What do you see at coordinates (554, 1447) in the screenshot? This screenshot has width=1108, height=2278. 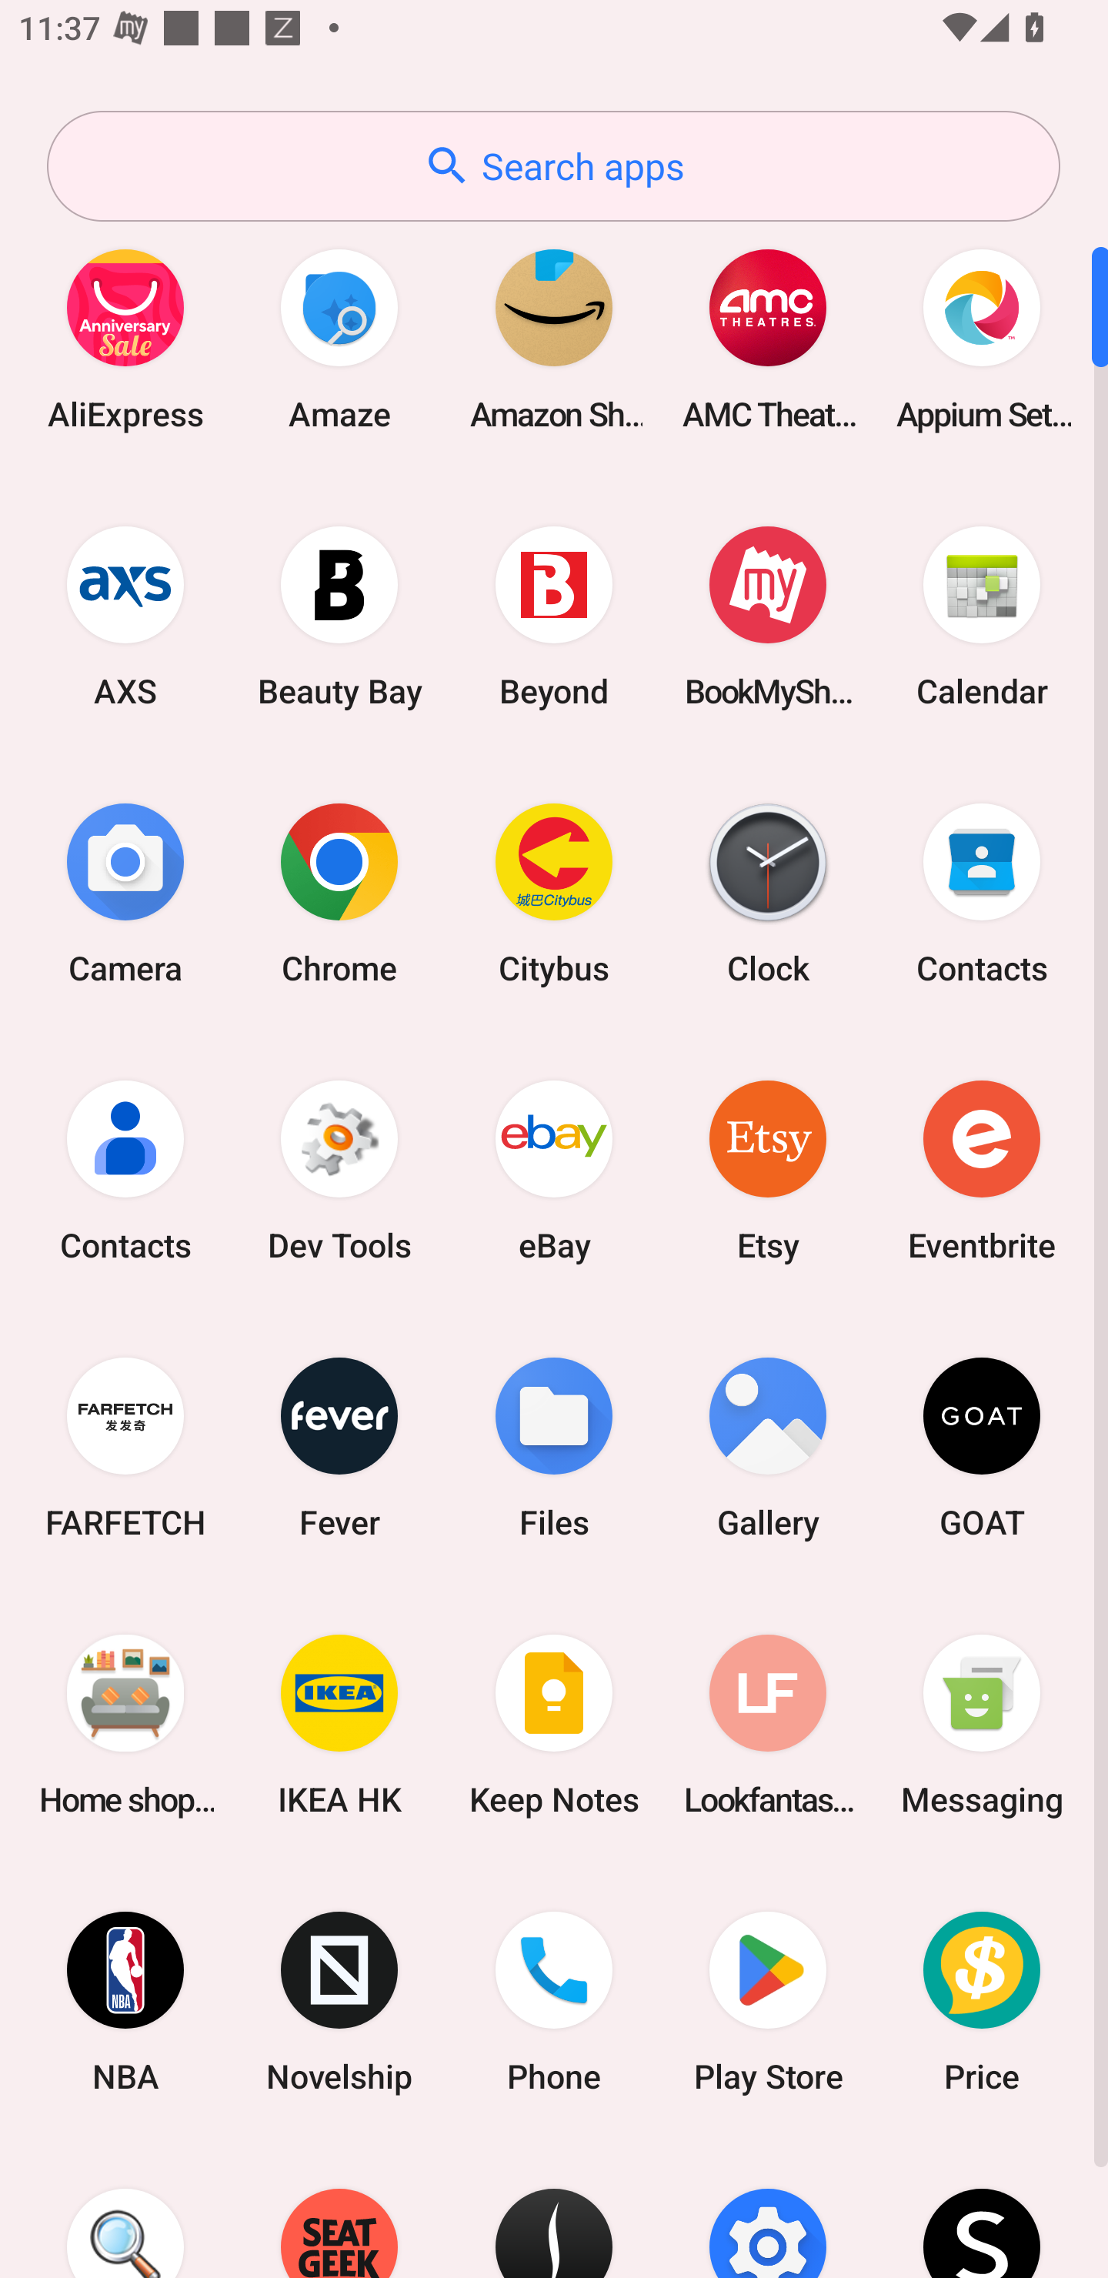 I see `Files` at bounding box center [554, 1447].